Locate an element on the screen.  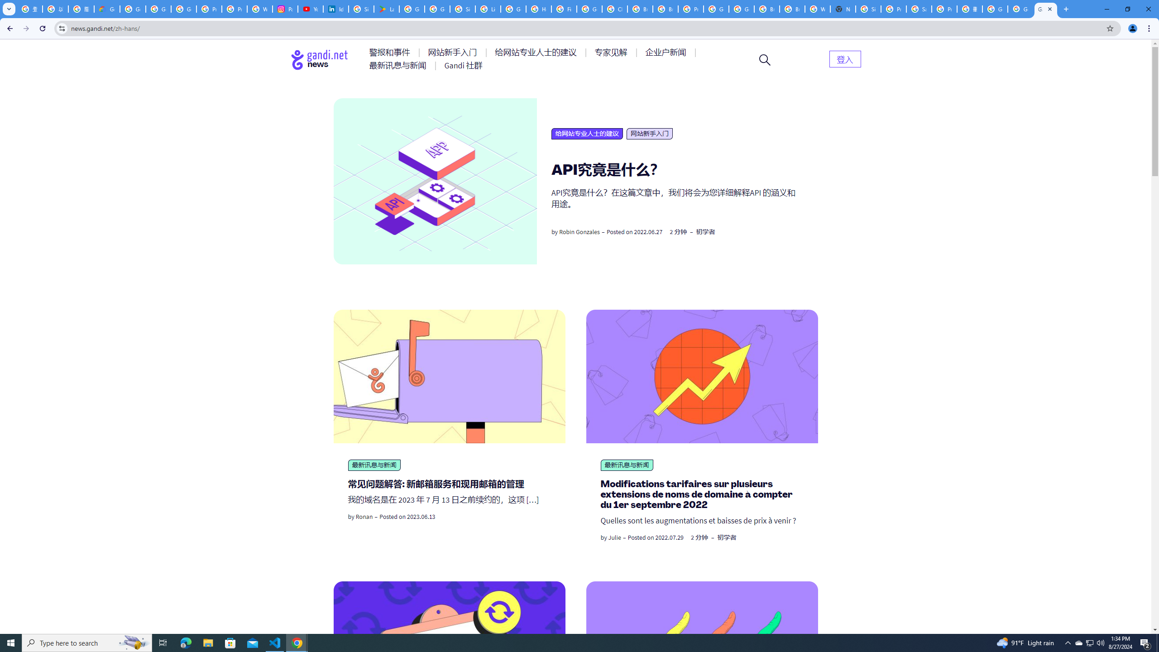
YouTube Culture & Trends - On The Rise: Handcam Videos is located at coordinates (311, 9).